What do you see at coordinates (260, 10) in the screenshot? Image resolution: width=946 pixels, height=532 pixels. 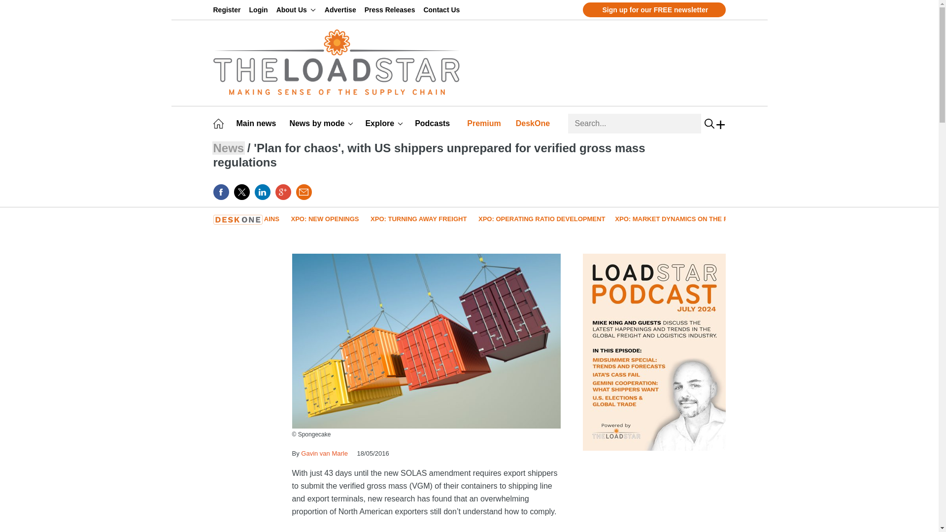 I see `Login` at bounding box center [260, 10].